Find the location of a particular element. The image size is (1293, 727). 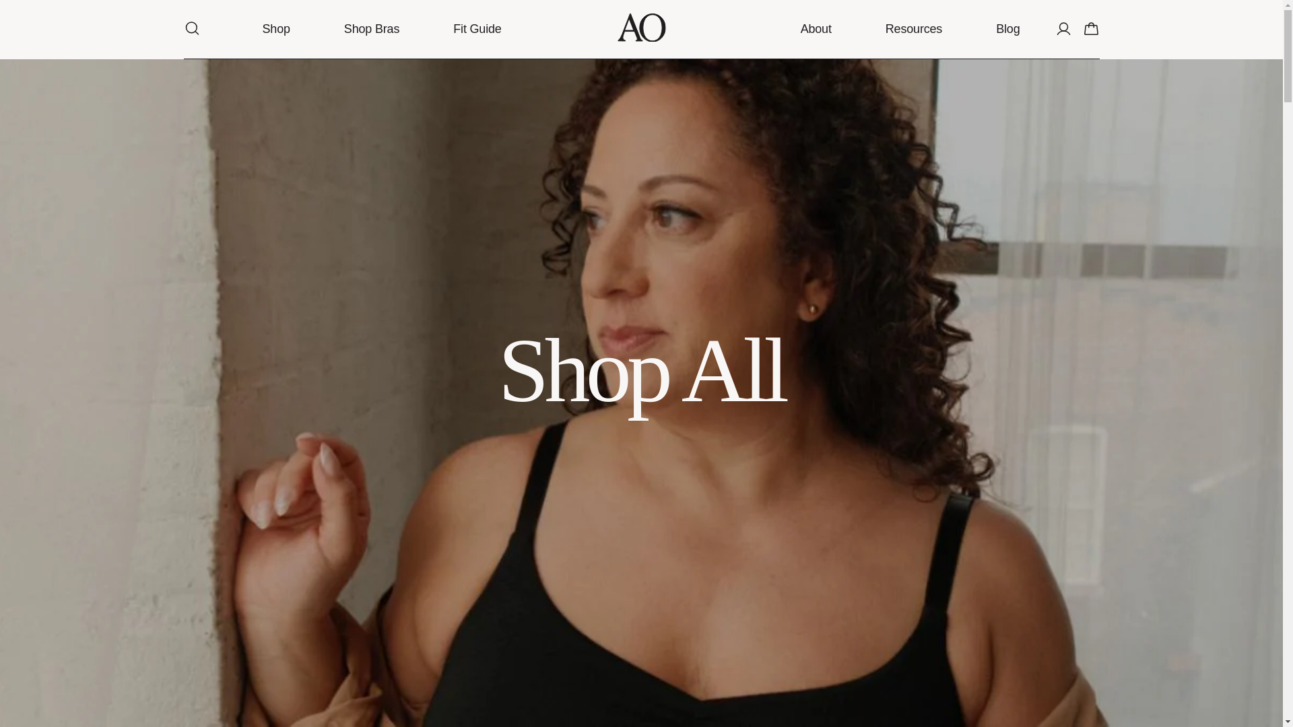

Resources is located at coordinates (914, 30).